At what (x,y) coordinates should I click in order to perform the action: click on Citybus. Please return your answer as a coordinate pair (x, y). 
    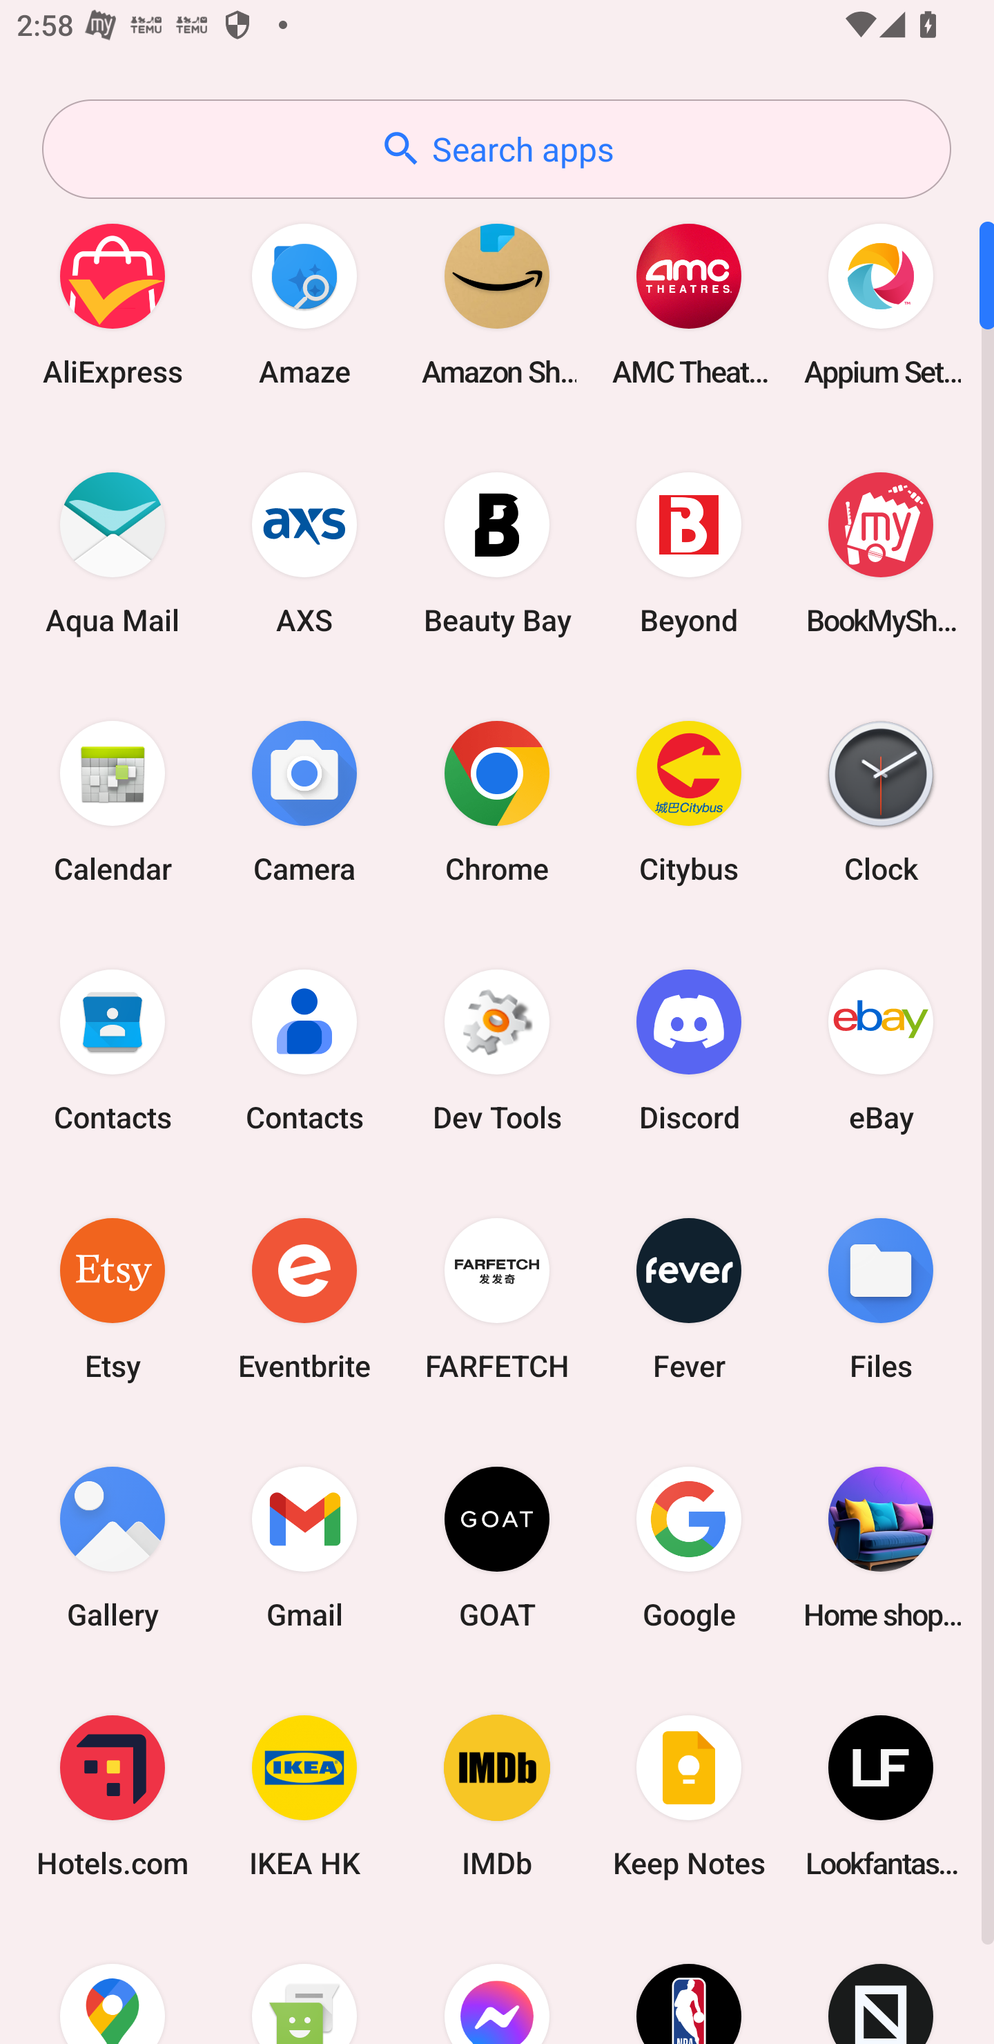
    Looking at the image, I should click on (689, 801).